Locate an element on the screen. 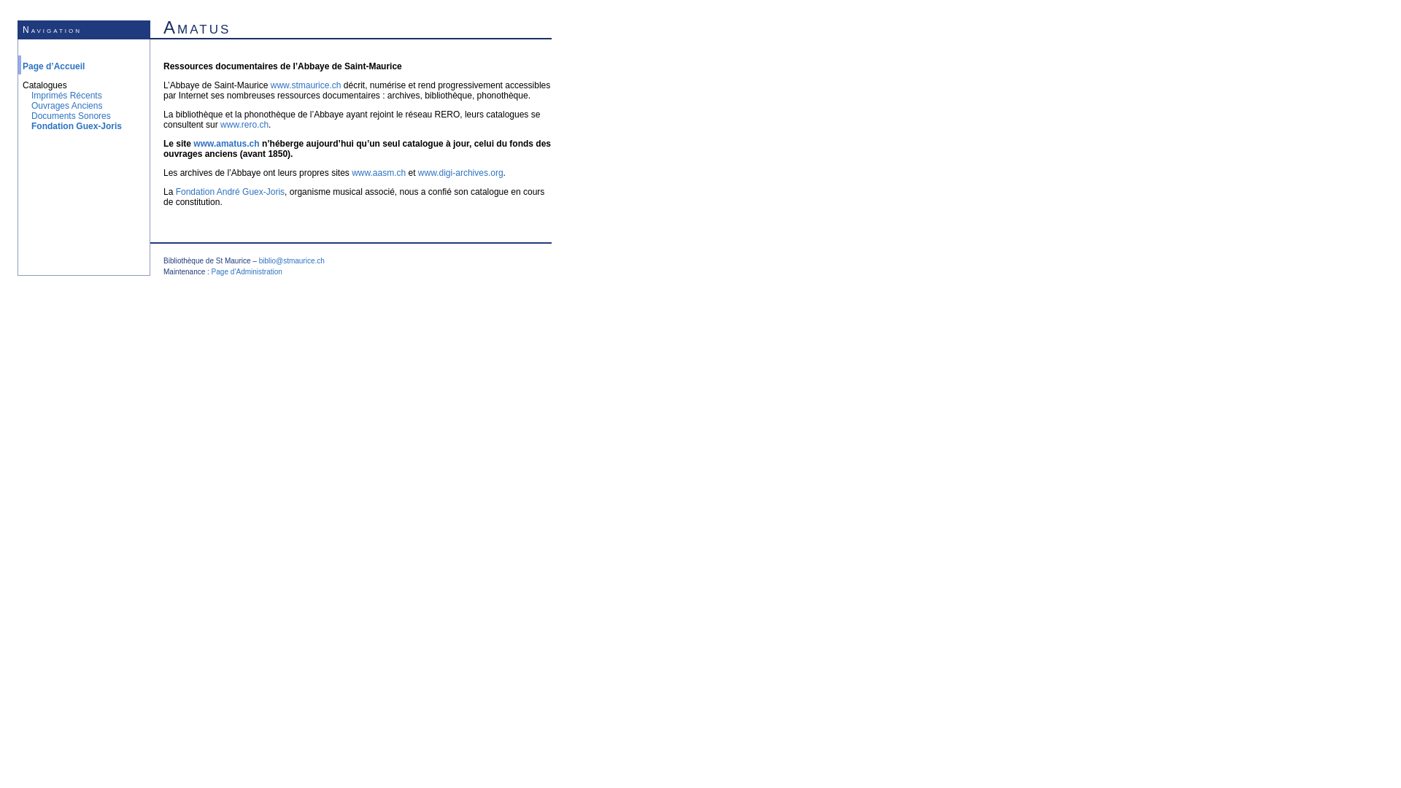 This screenshot has height=788, width=1401. www.aasm.ch is located at coordinates (379, 173).